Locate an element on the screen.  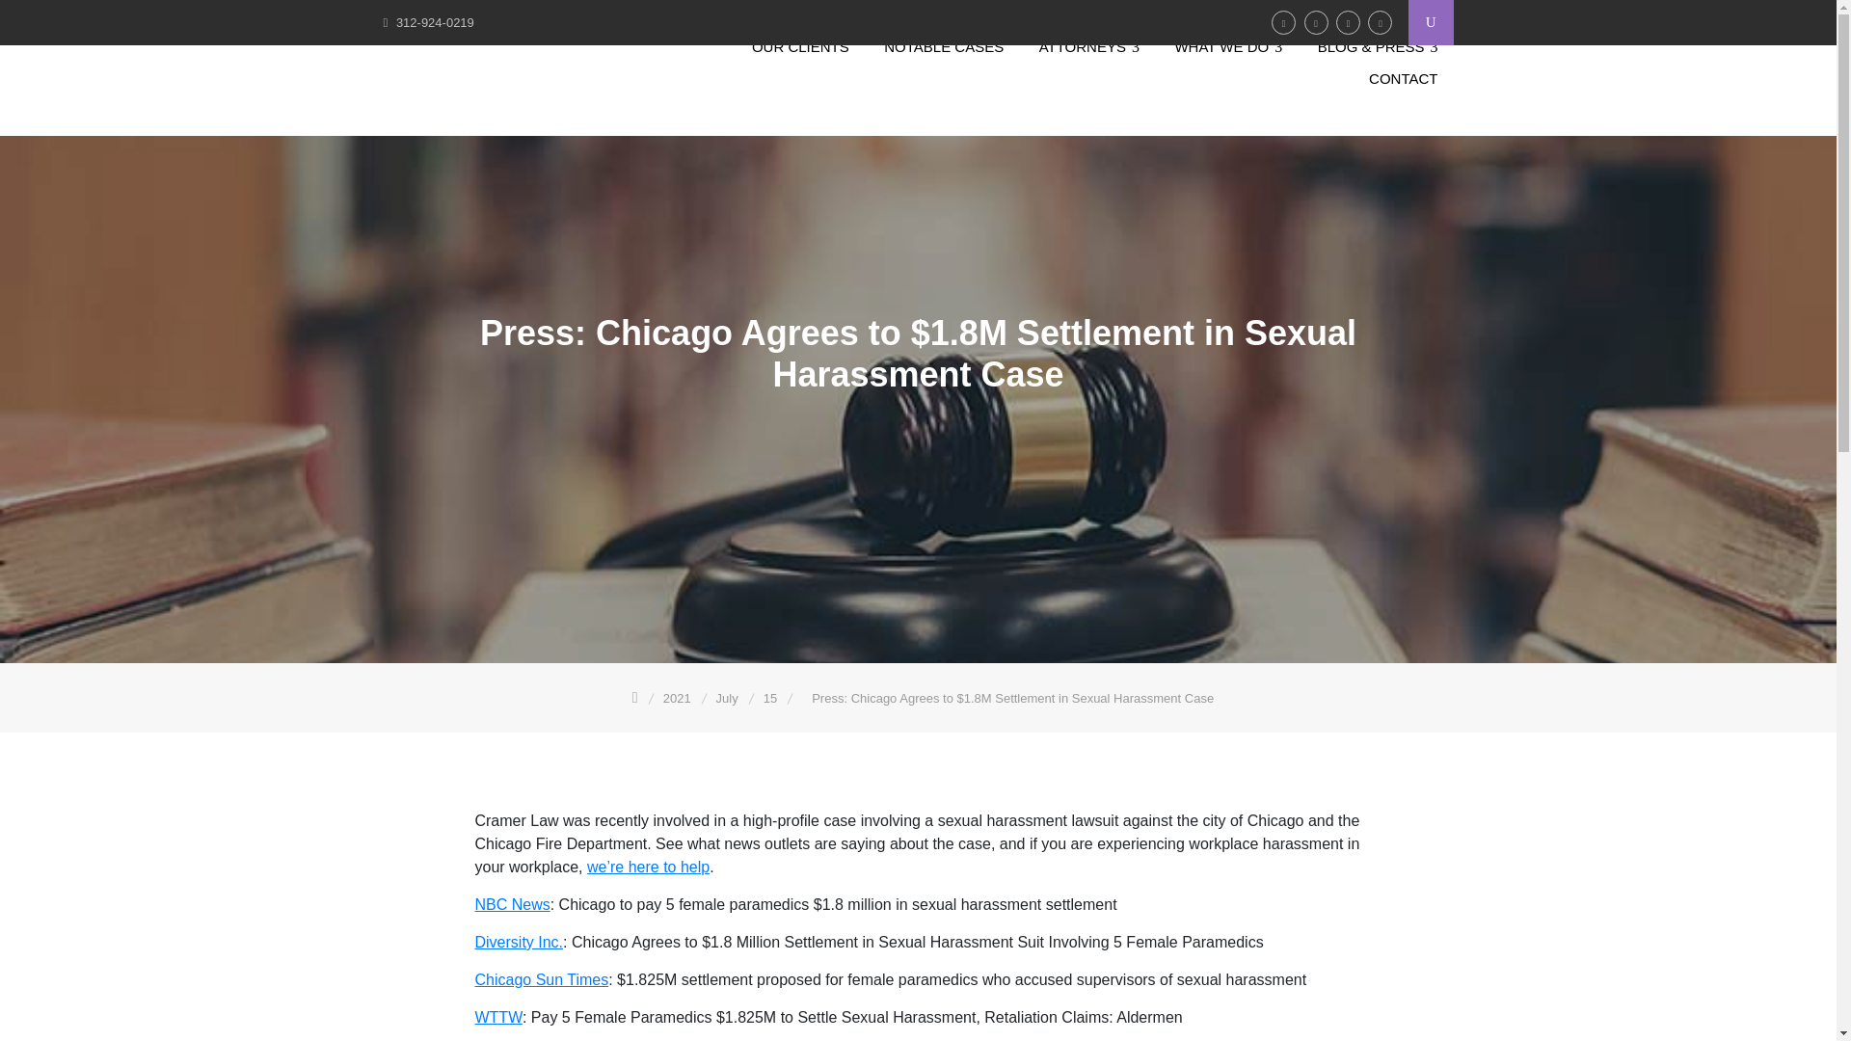
312-924-0219 is located at coordinates (434, 23).